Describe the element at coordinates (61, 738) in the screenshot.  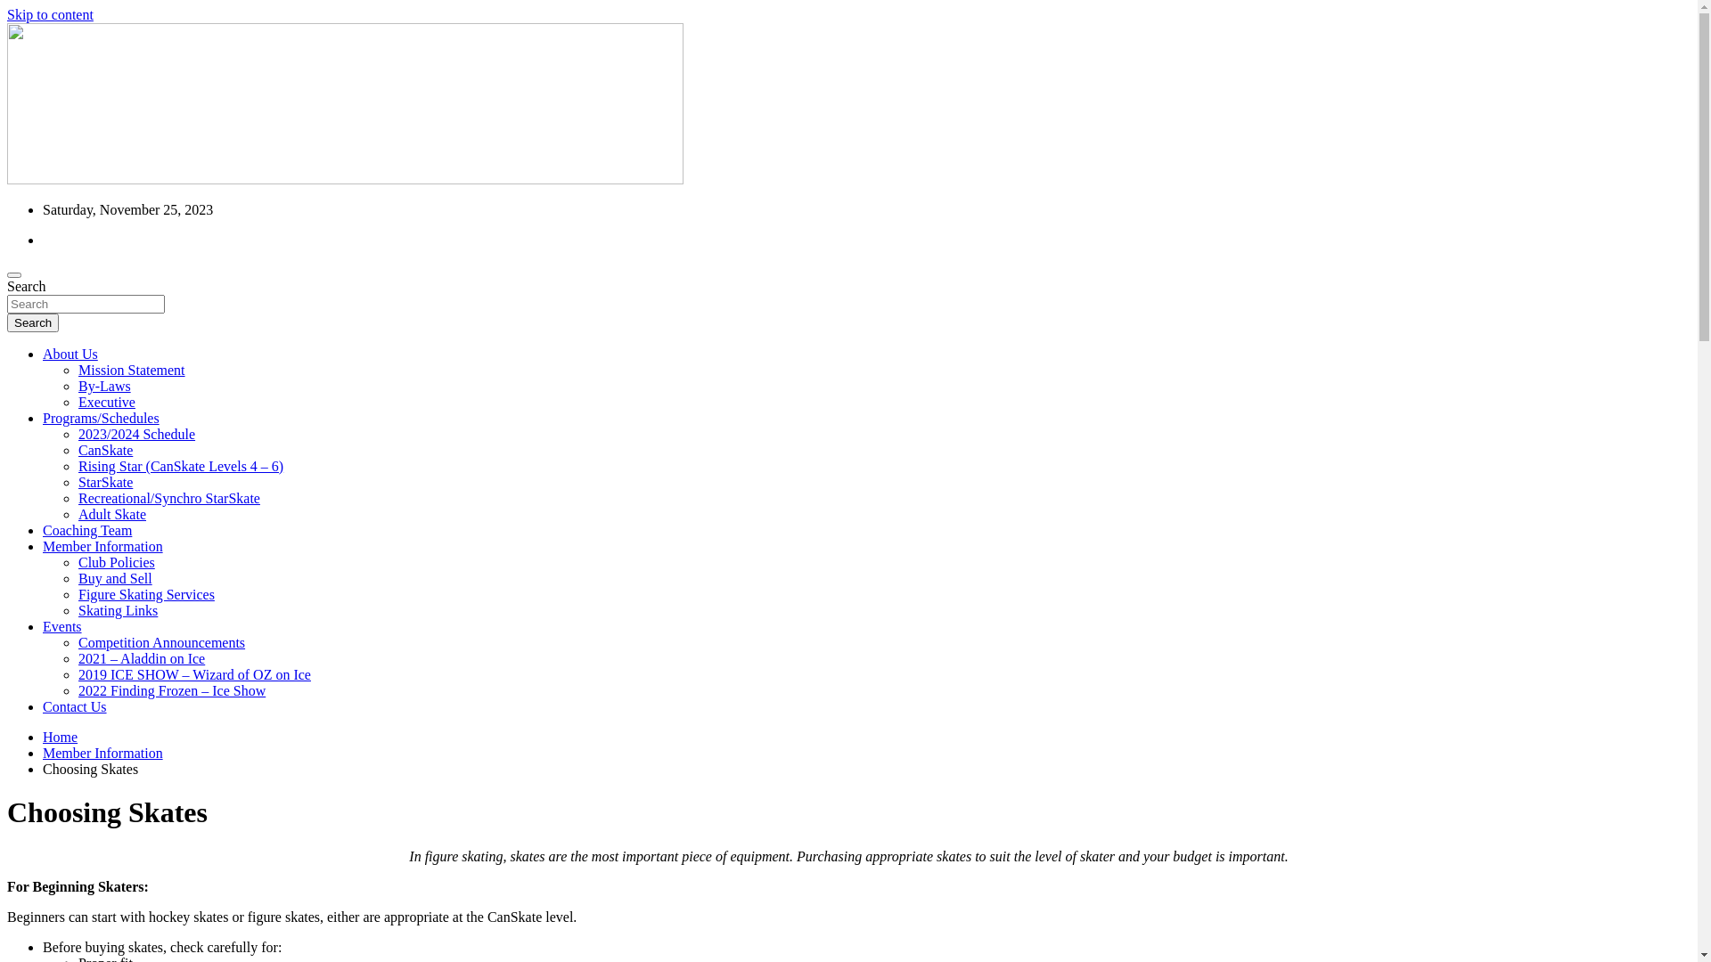
I see `Home` at that location.